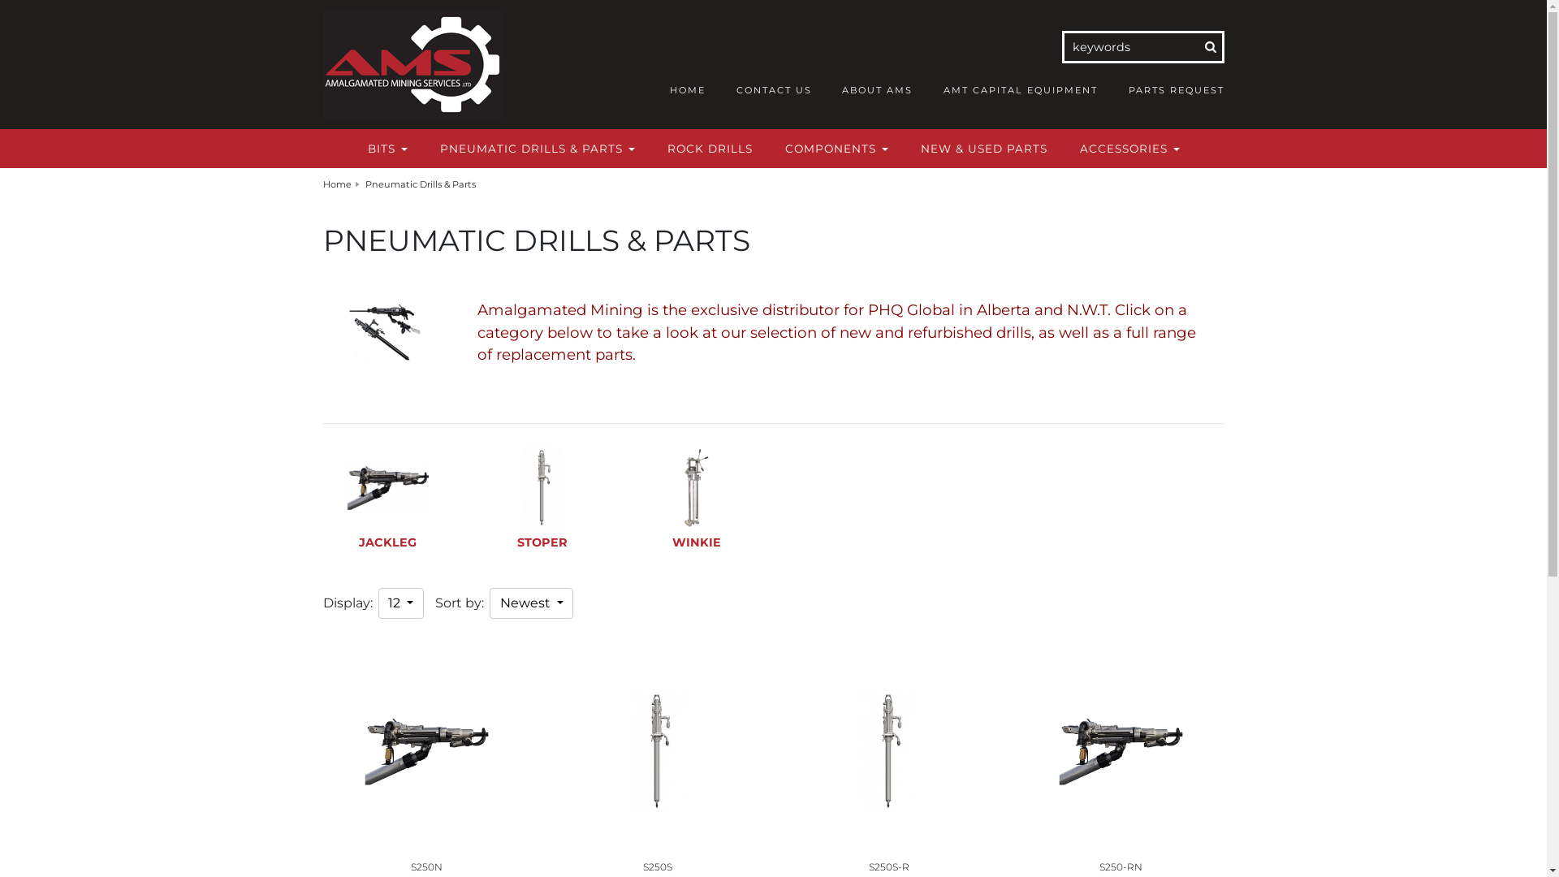  Describe the element at coordinates (538, 149) in the screenshot. I see `PNEUMATIC DRILLS & PARTS` at that location.